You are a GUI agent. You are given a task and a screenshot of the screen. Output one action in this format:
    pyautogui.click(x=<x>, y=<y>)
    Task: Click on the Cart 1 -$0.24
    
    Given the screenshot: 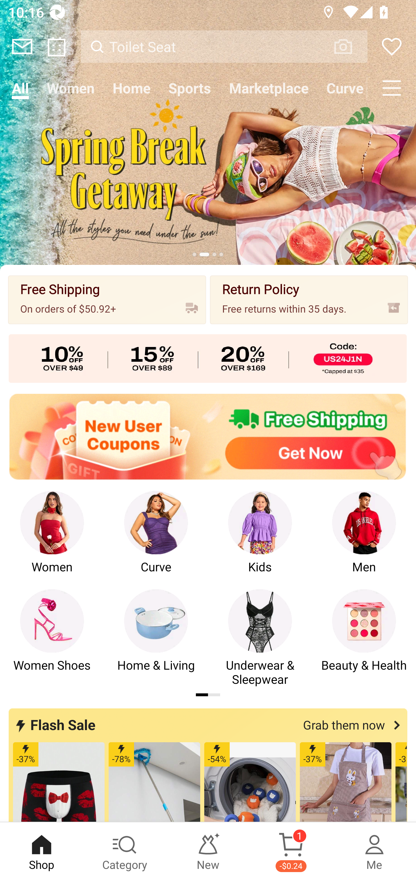 What is the action you would take?
    pyautogui.click(x=291, y=851)
    